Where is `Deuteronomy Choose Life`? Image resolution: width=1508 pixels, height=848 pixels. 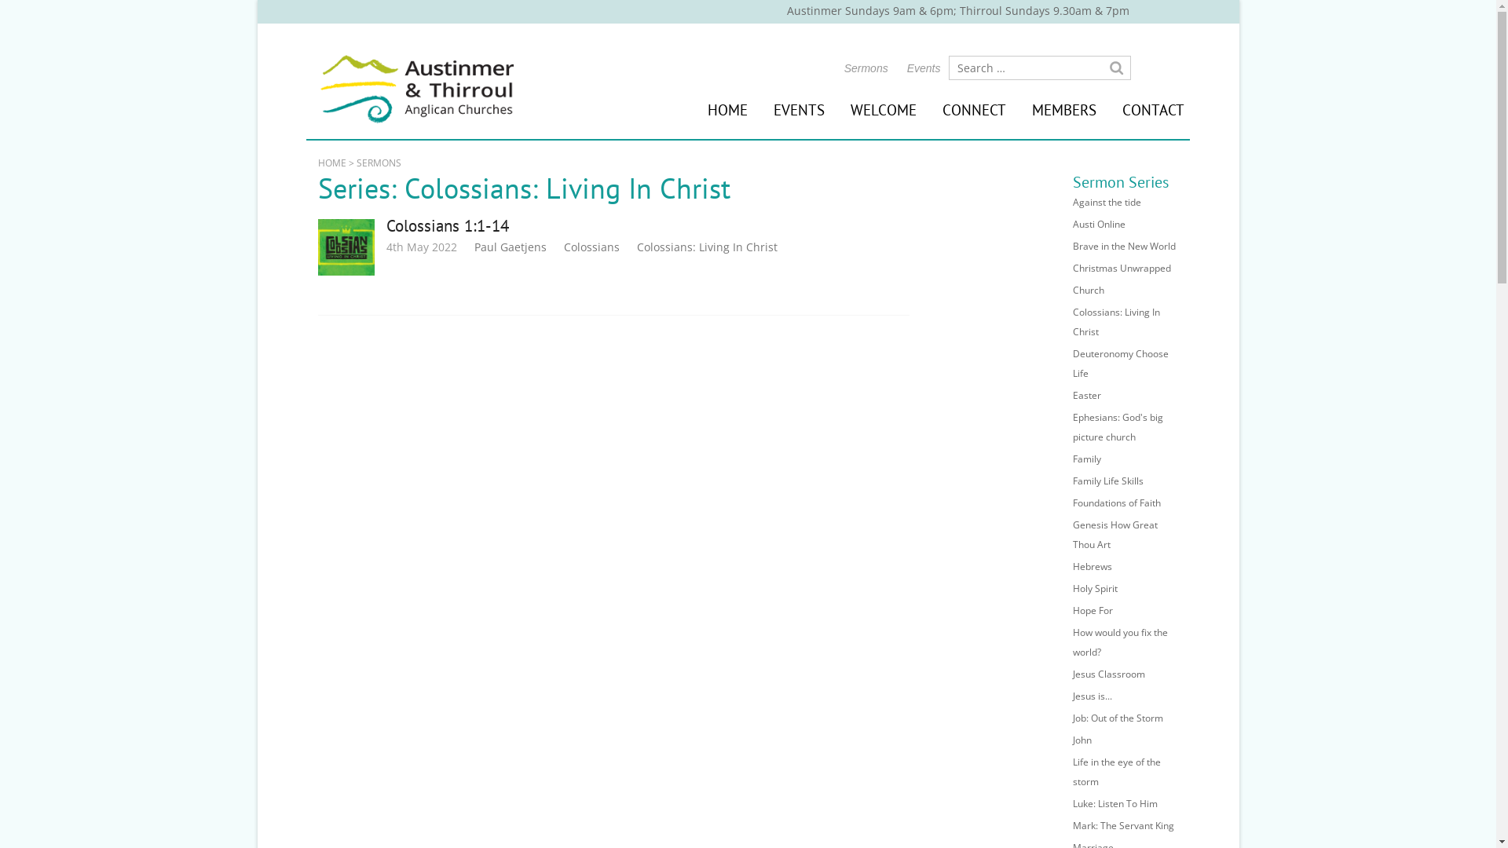 Deuteronomy Choose Life is located at coordinates (1121, 364).